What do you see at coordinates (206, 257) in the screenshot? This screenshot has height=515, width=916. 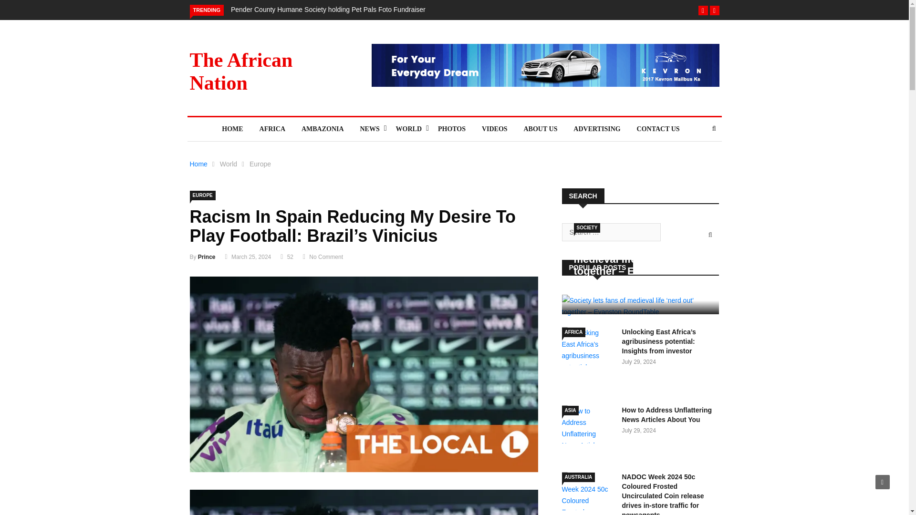 I see `Posts by Prince` at bounding box center [206, 257].